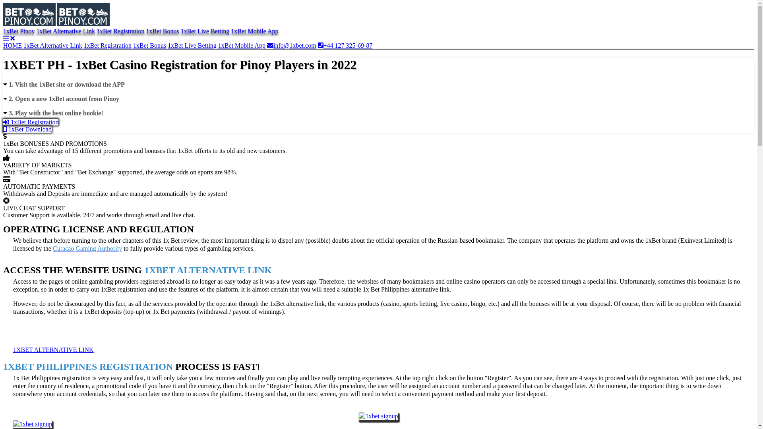  What do you see at coordinates (254, 31) in the screenshot?
I see `1xBet Mobile App` at bounding box center [254, 31].